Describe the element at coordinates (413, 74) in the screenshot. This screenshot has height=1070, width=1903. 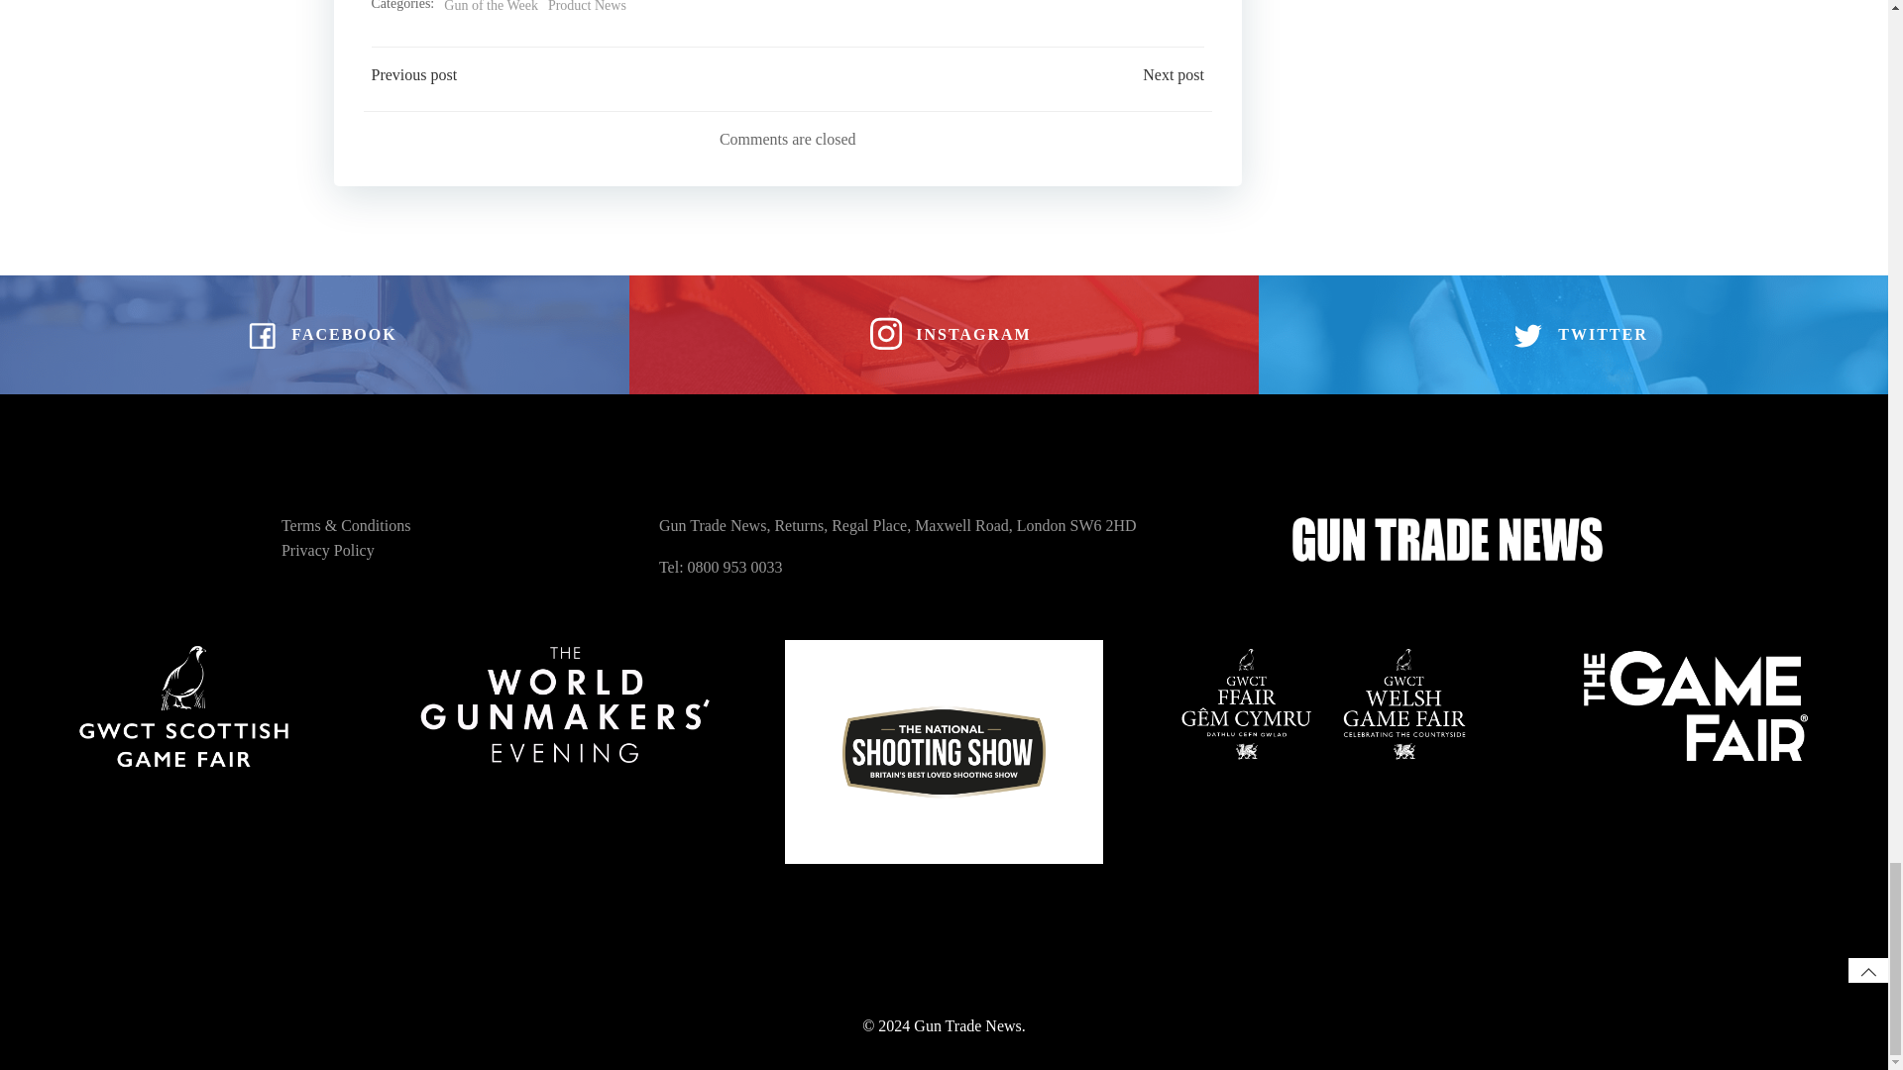
I see `Previous post` at that location.